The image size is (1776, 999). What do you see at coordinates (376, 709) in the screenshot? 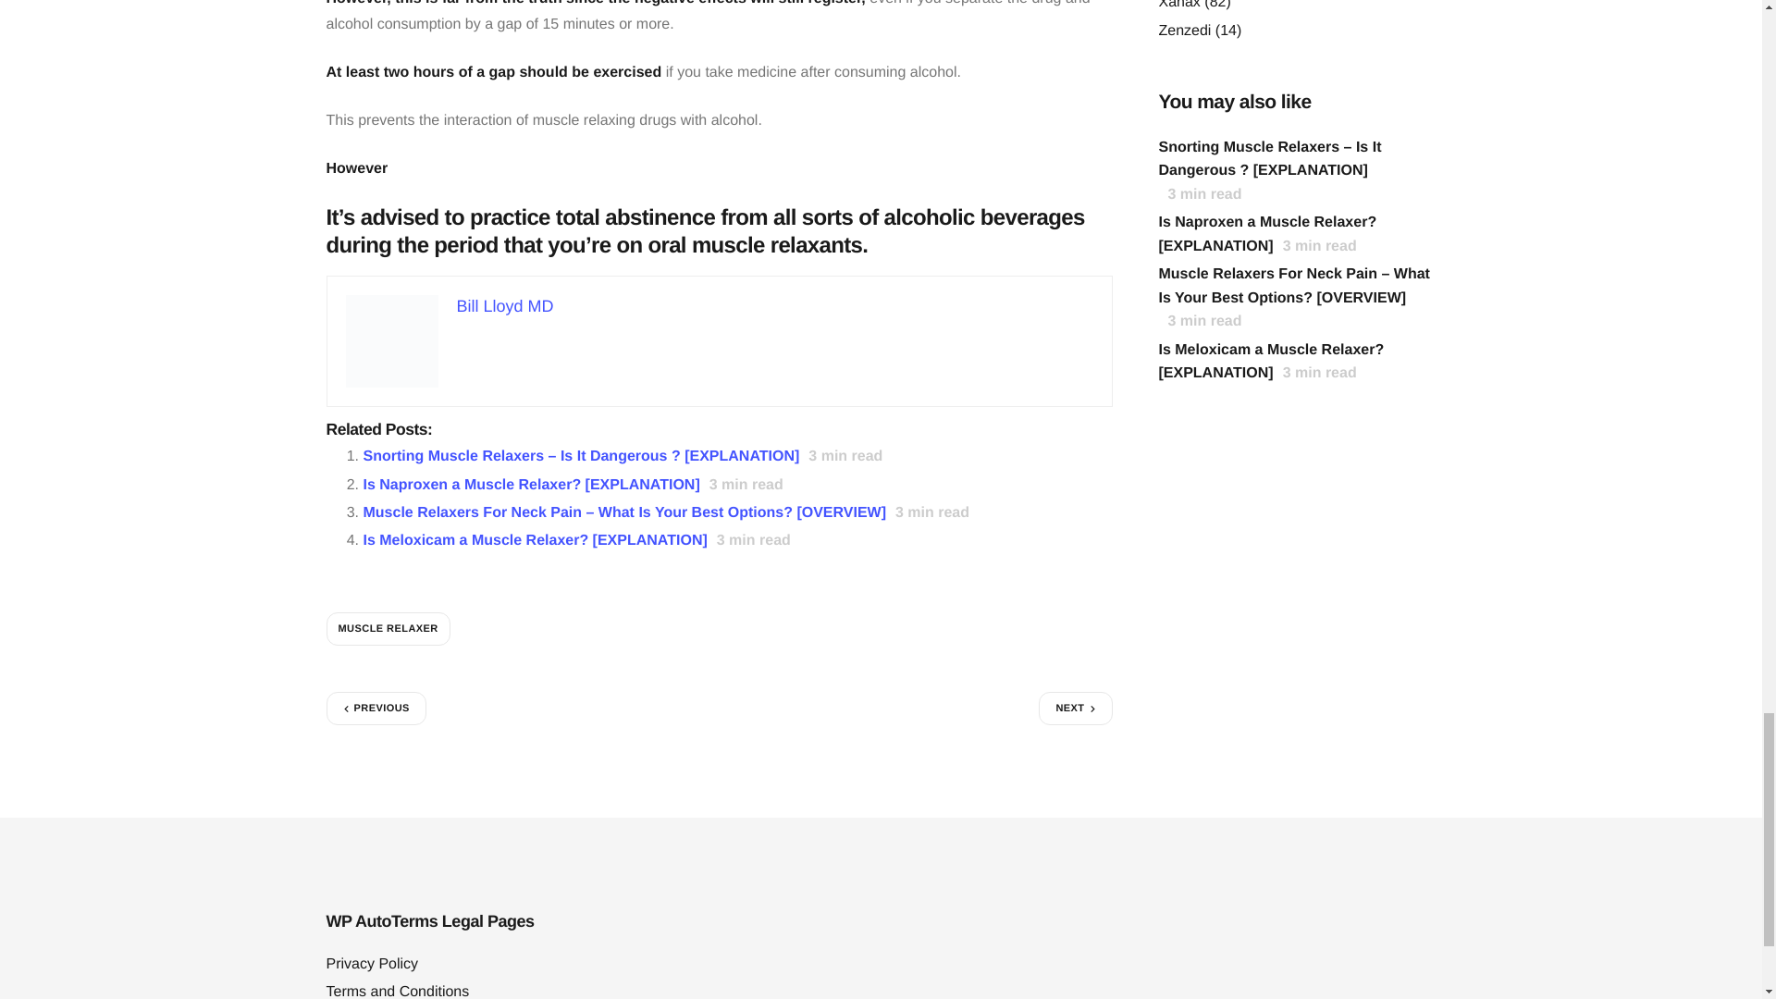
I see `PREVIOUS` at bounding box center [376, 709].